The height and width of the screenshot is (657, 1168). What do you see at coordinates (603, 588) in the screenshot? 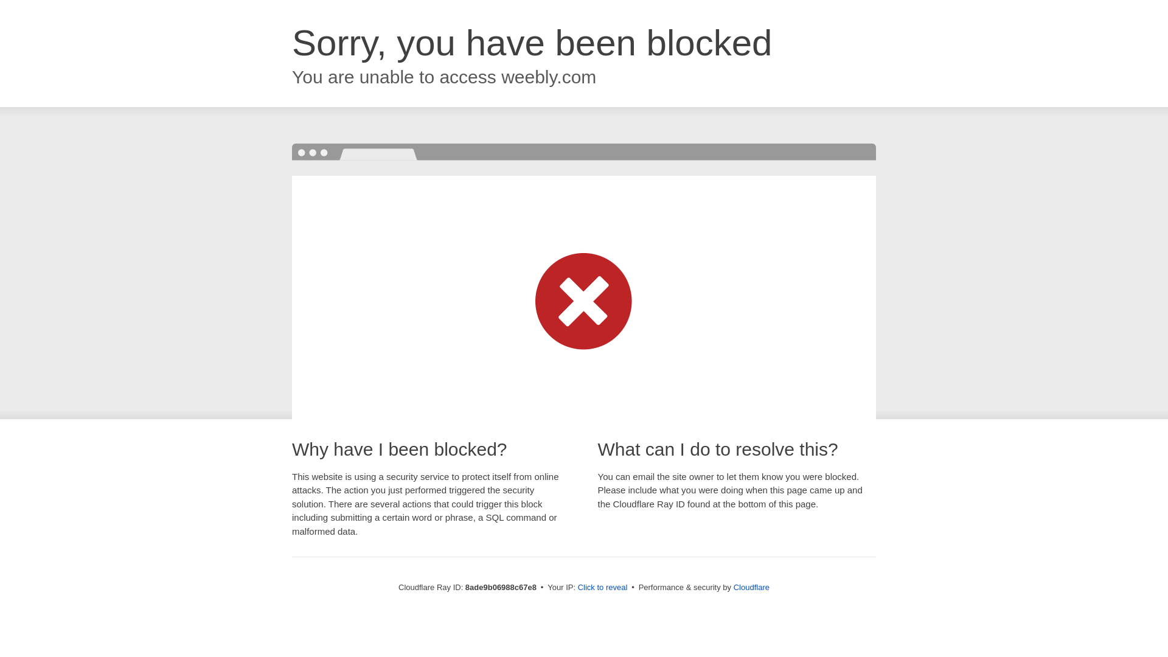
I see `Click to reveal` at bounding box center [603, 588].